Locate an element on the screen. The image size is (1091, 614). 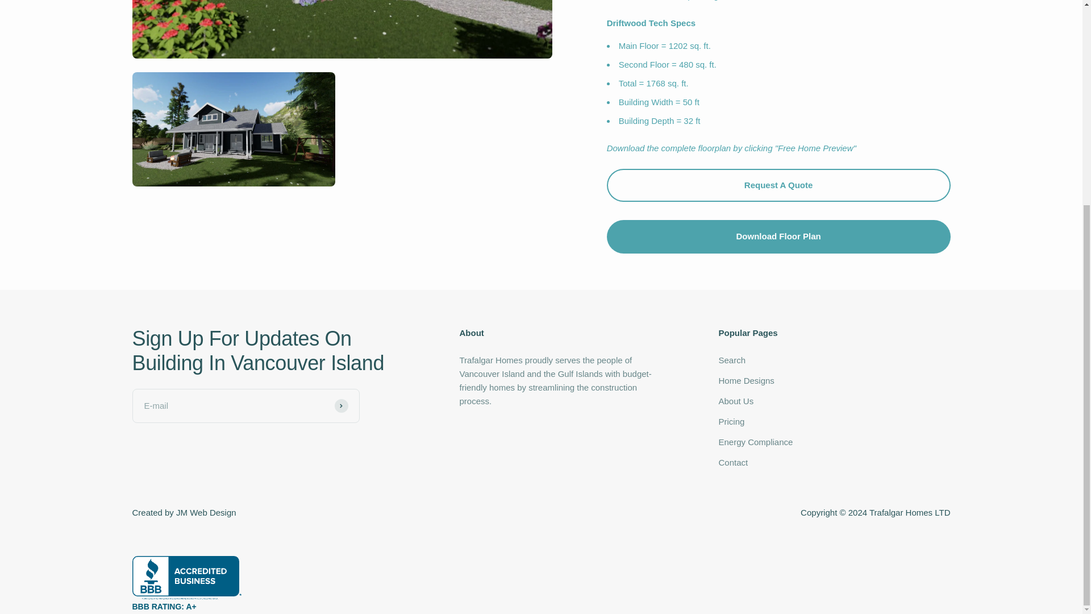
Subscribe is located at coordinates (341, 406).